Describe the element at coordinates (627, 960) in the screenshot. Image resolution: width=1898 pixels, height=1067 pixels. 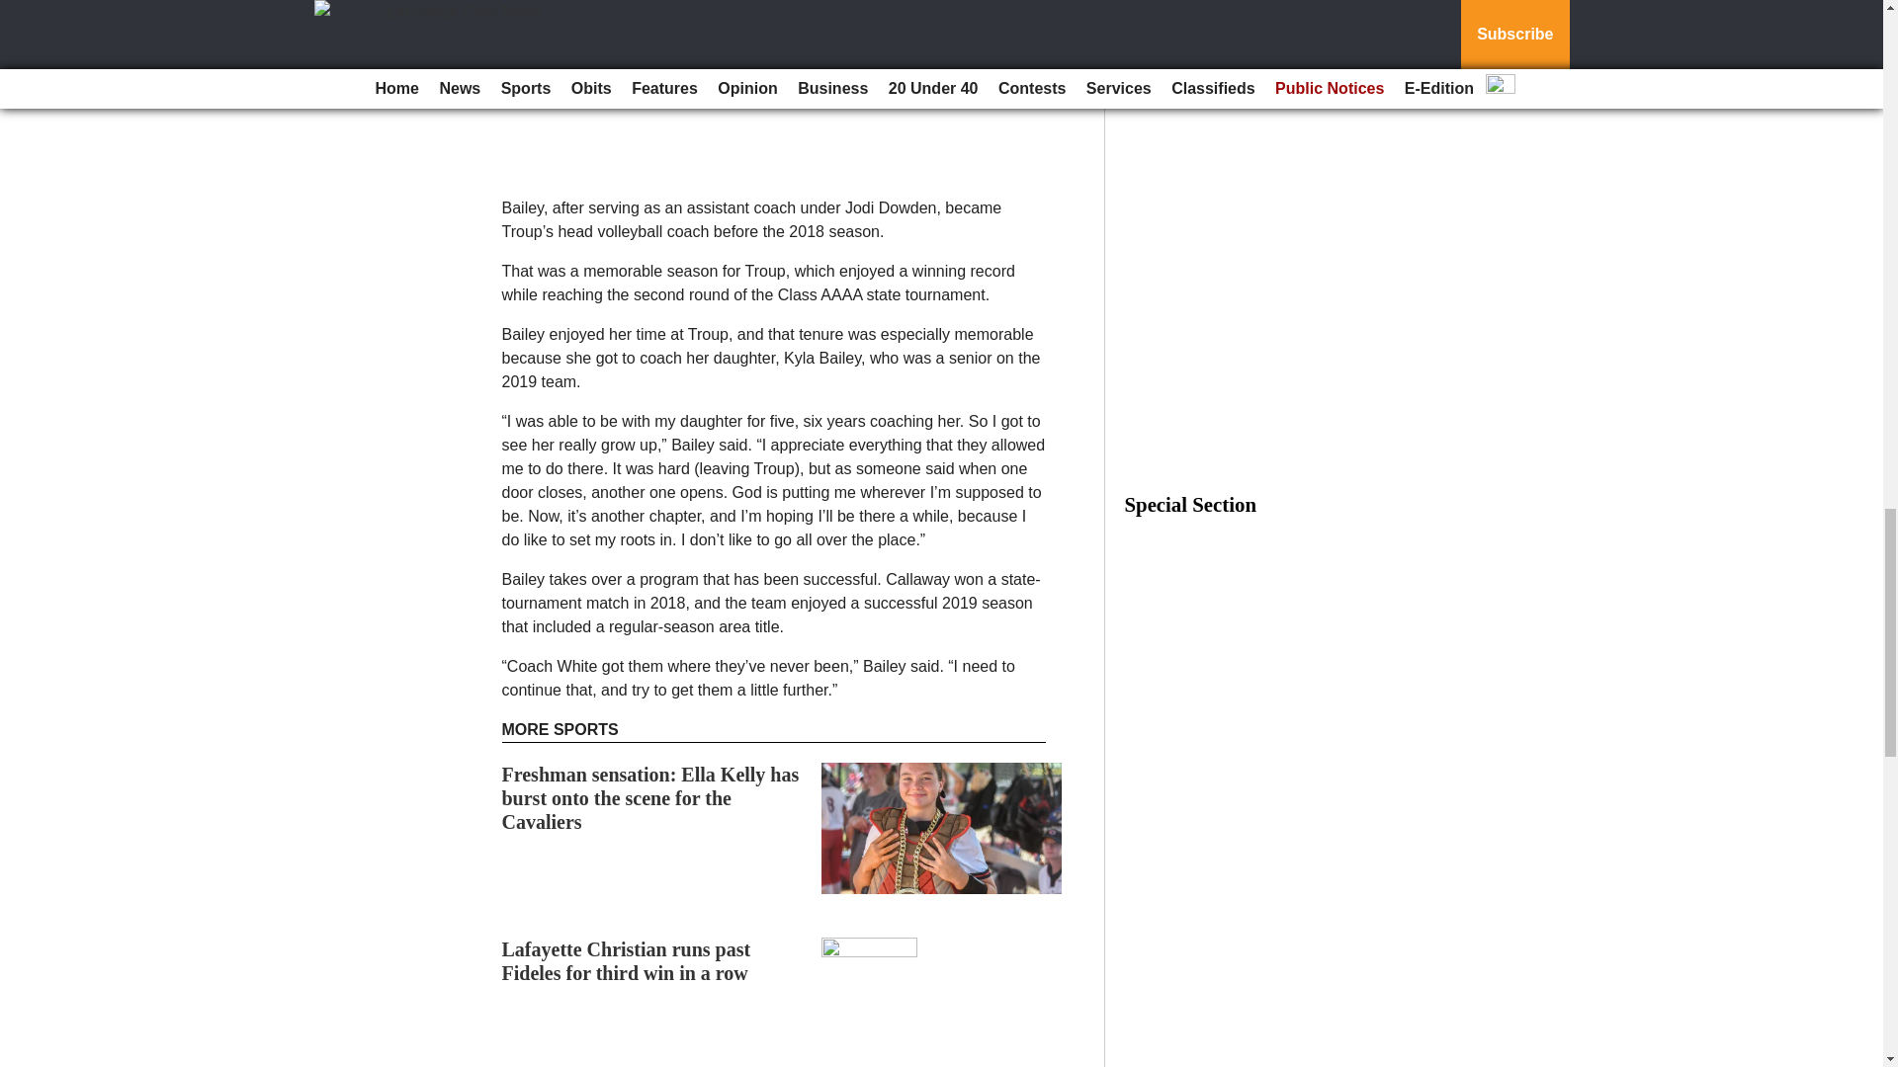
I see `Lafayette Christian runs past Fideles for third win in a row` at that location.